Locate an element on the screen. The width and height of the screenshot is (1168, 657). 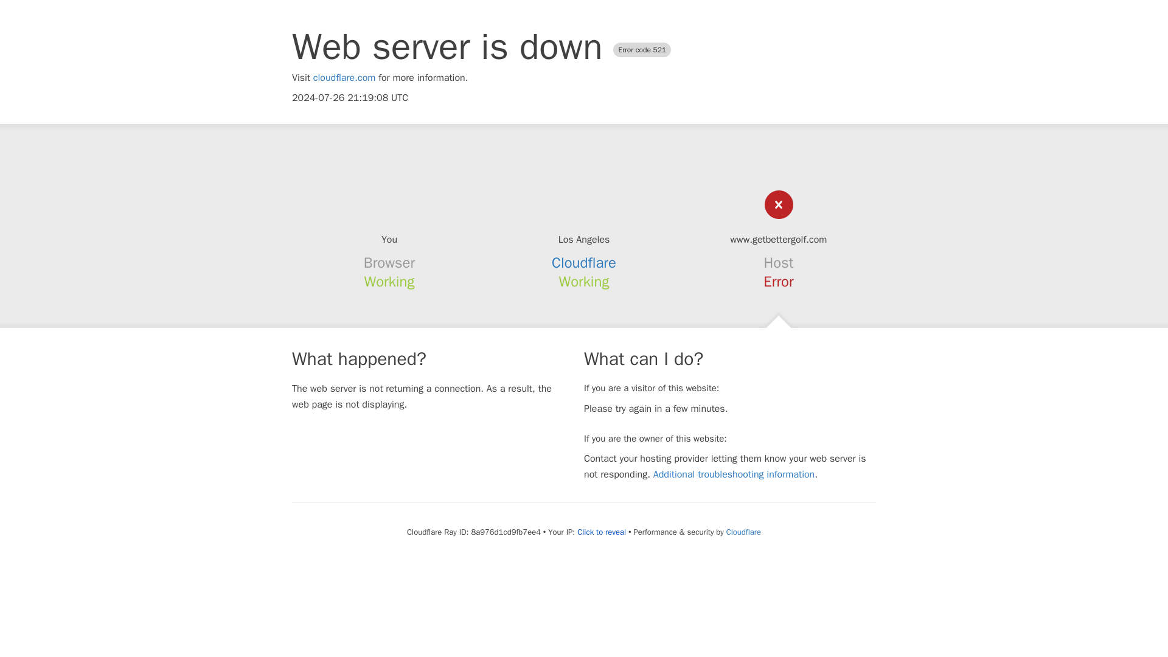
cloudflare.com is located at coordinates (344, 78).